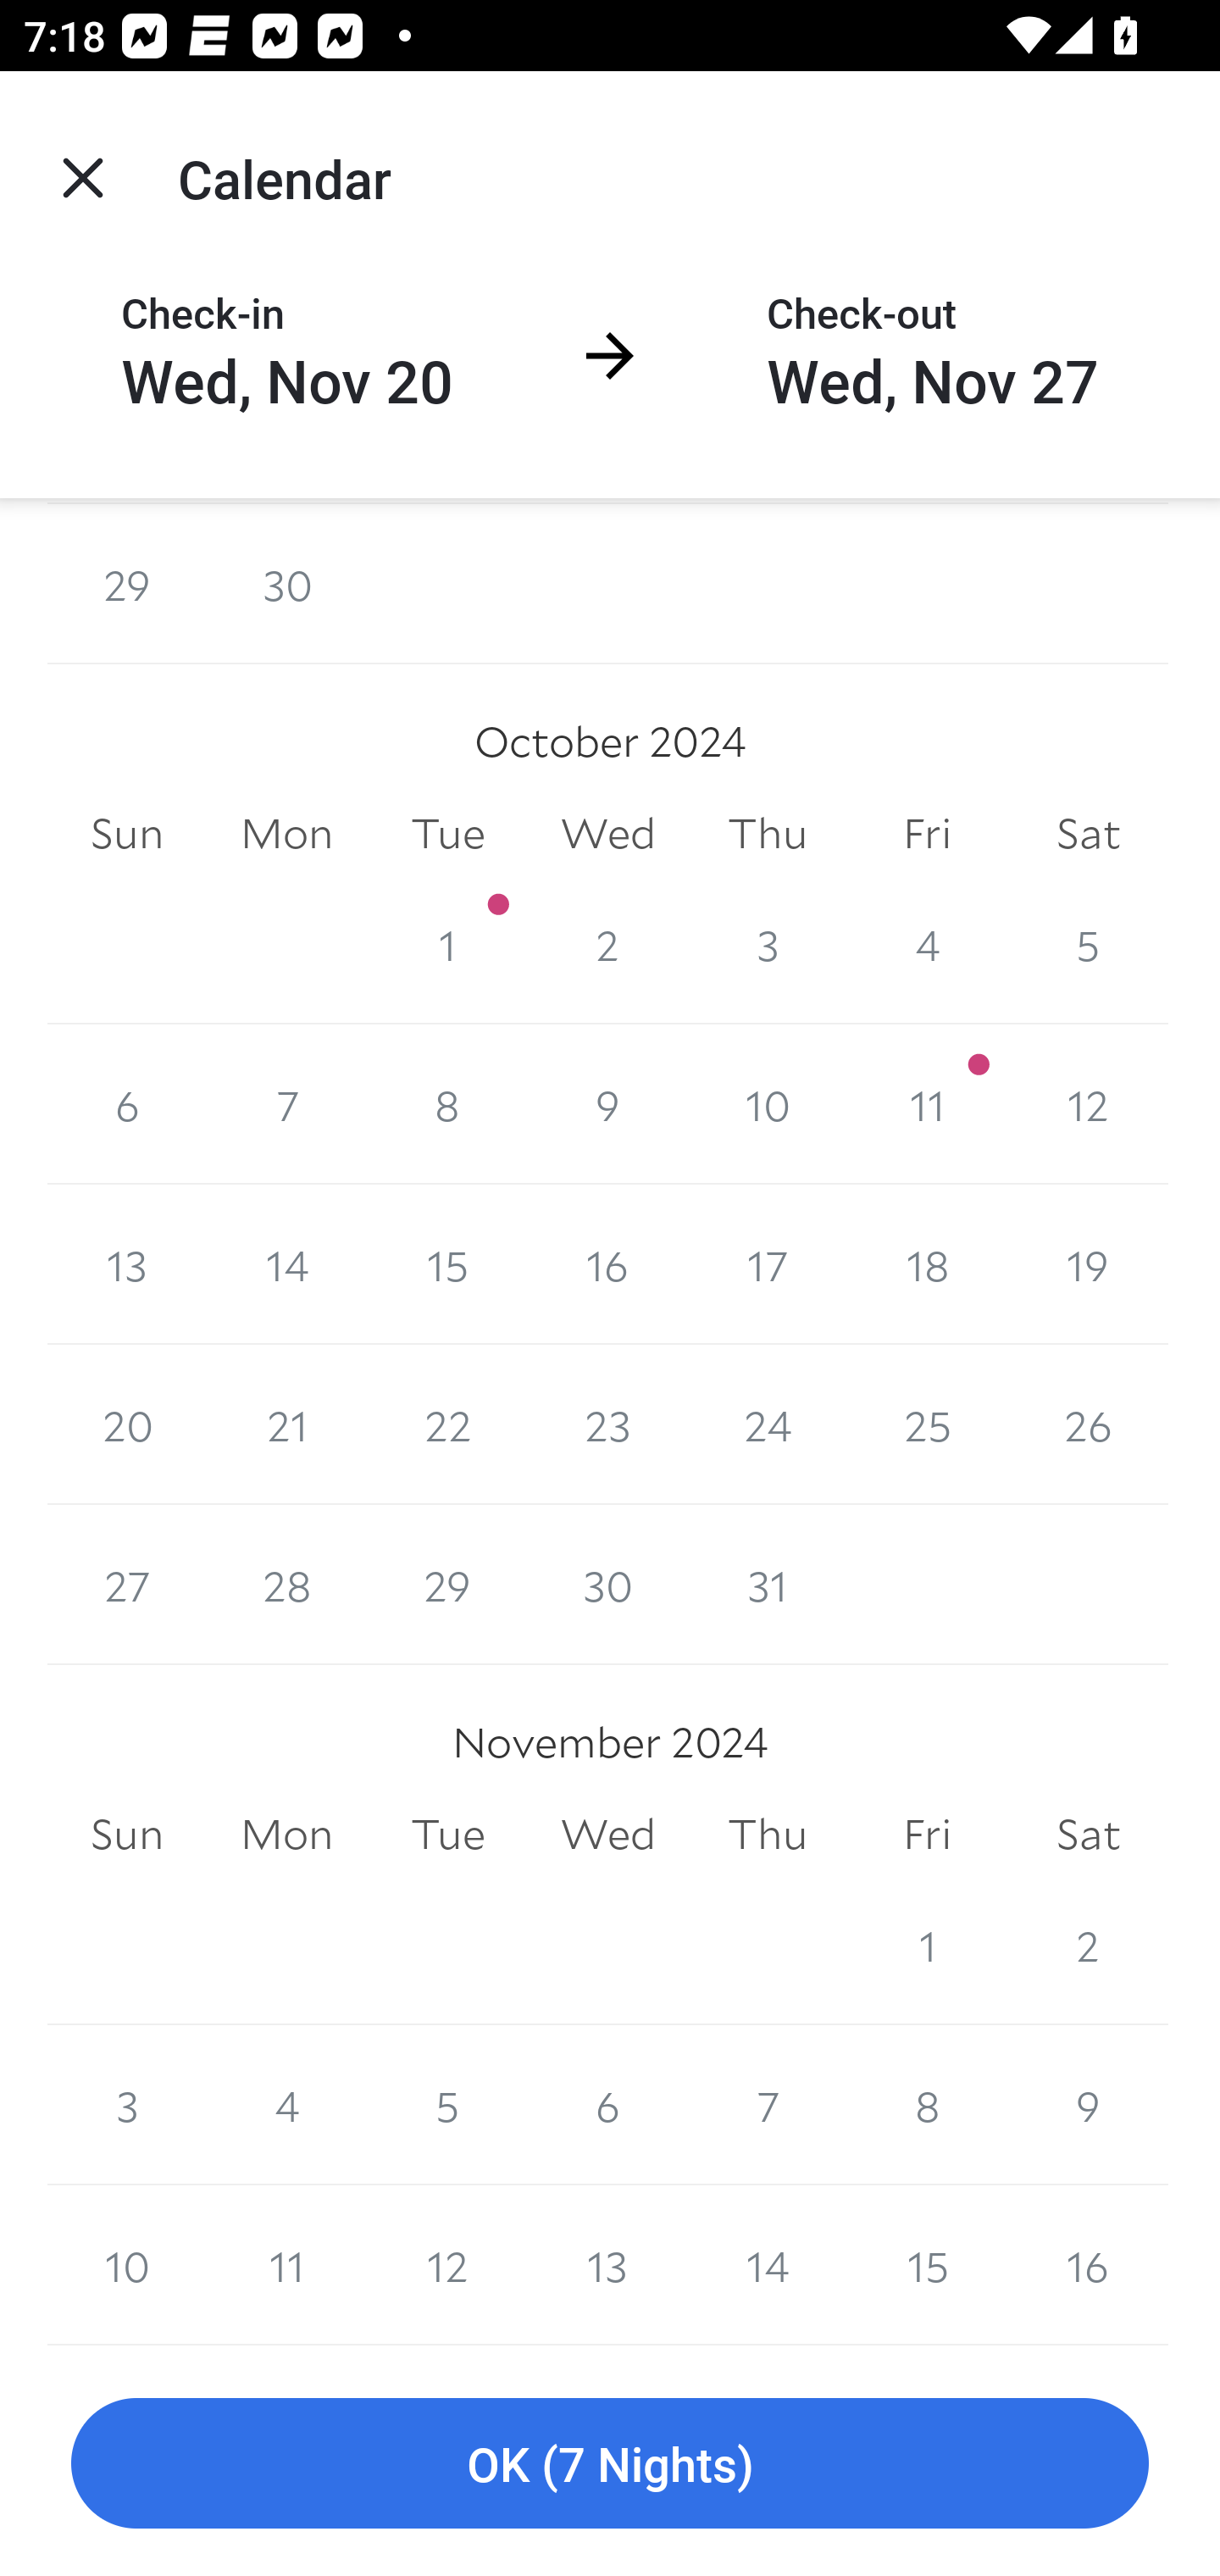 This screenshot has width=1220, height=2576. Describe the element at coordinates (1088, 585) in the screenshot. I see `5 5 September 2024` at that location.